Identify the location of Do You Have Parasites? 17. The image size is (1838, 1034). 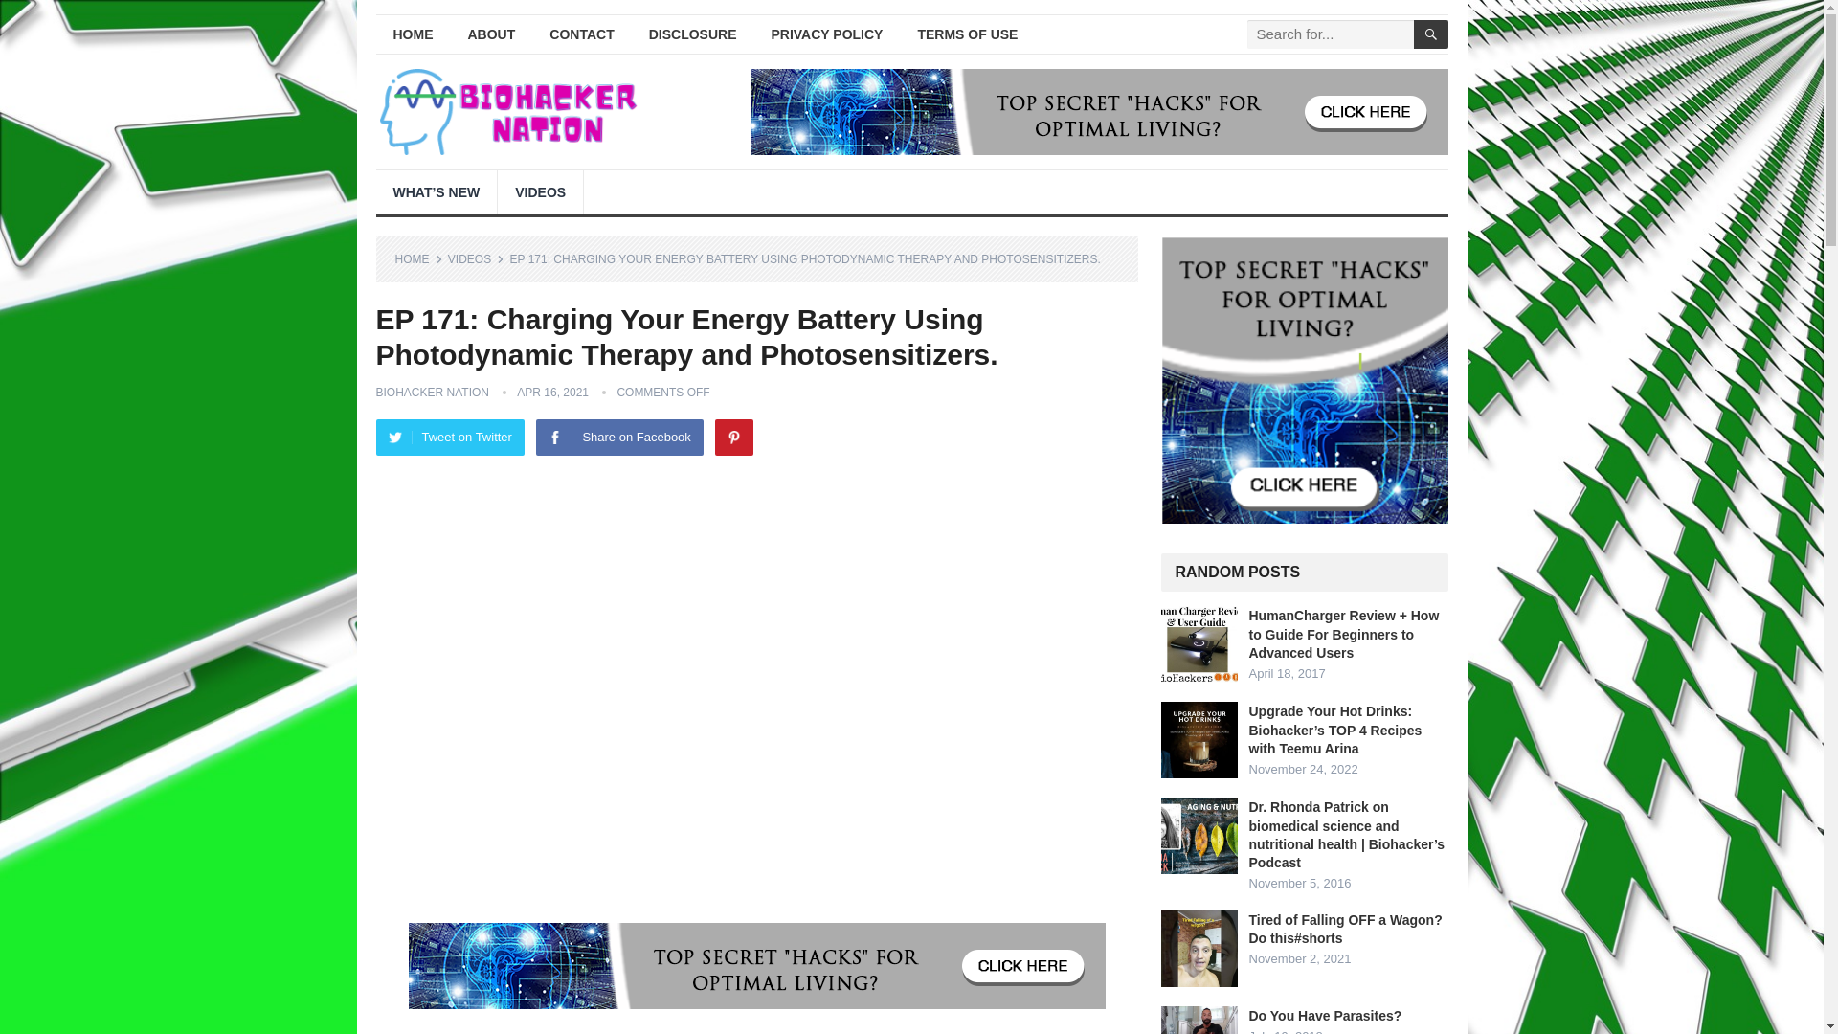
(1199, 1020).